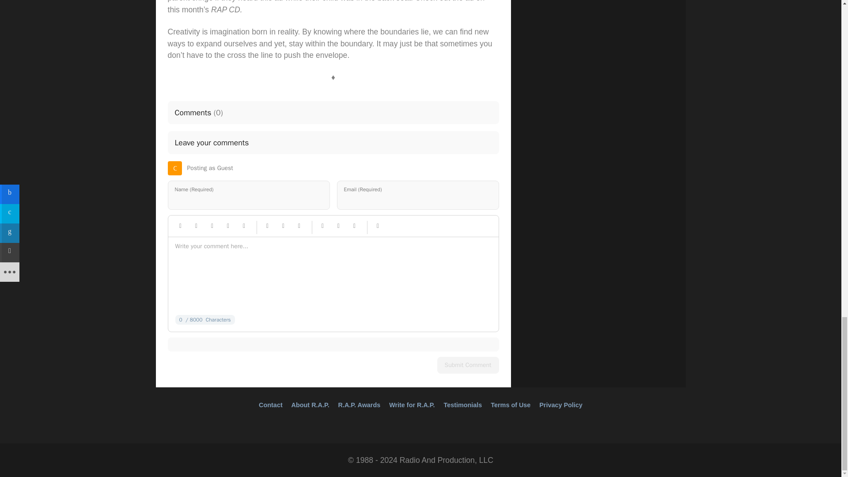  What do you see at coordinates (284, 226) in the screenshot?
I see `Picture` at bounding box center [284, 226].